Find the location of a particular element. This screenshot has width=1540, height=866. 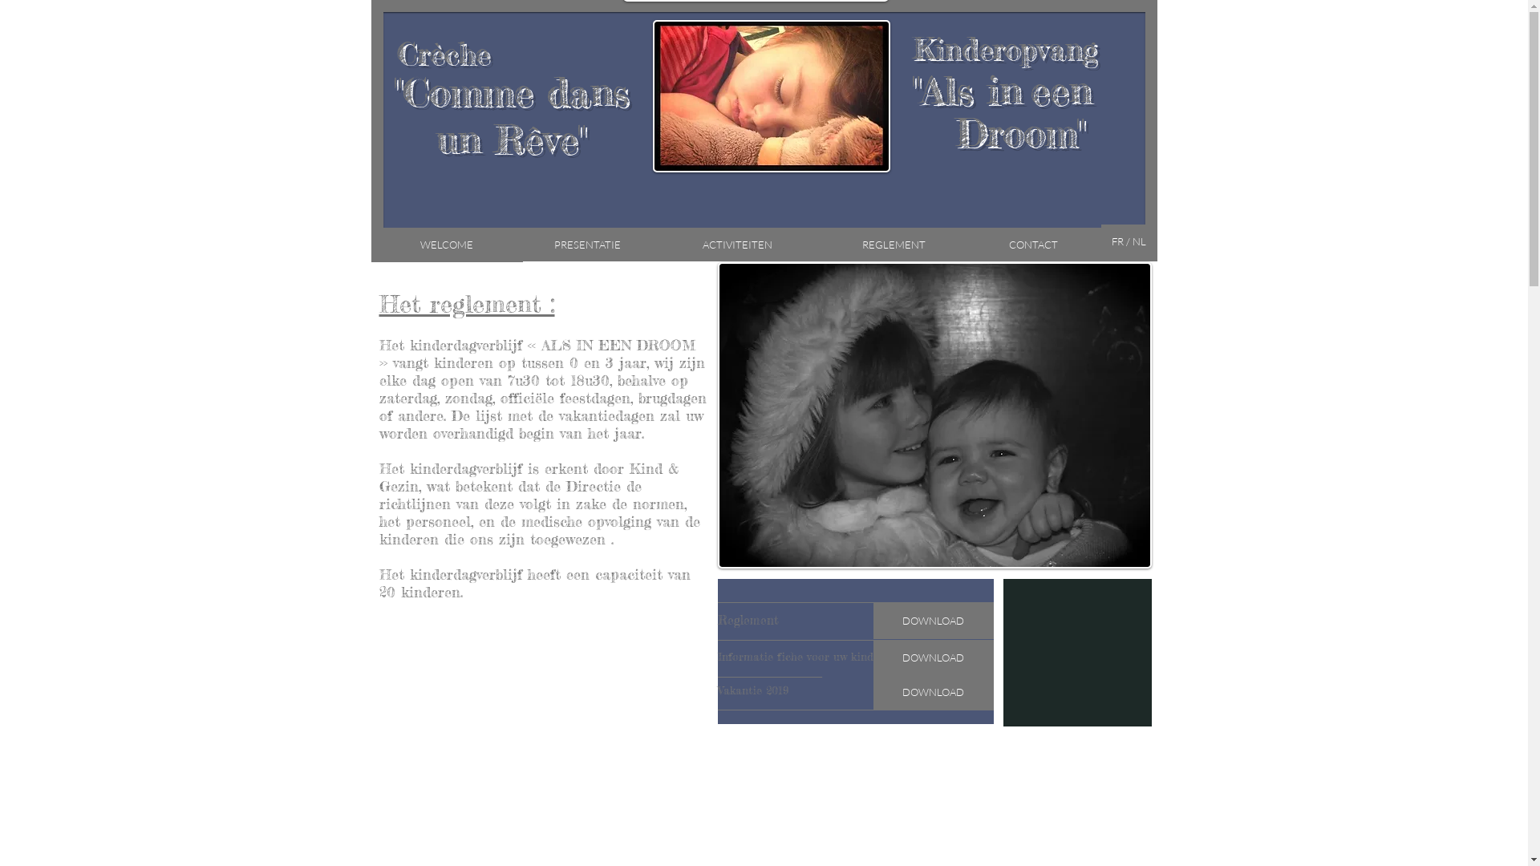

CONTACT is located at coordinates (1033, 245).